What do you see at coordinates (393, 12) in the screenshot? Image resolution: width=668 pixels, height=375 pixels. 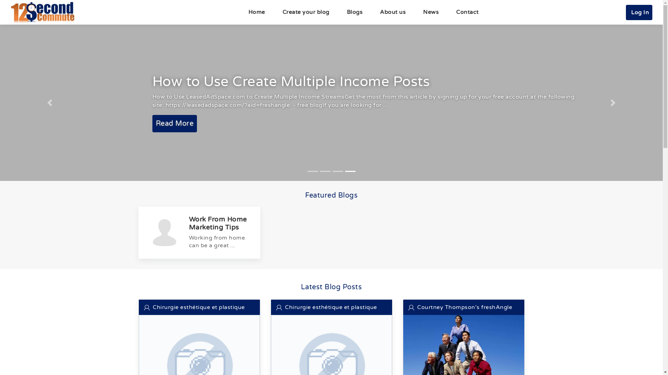 I see `About us` at bounding box center [393, 12].